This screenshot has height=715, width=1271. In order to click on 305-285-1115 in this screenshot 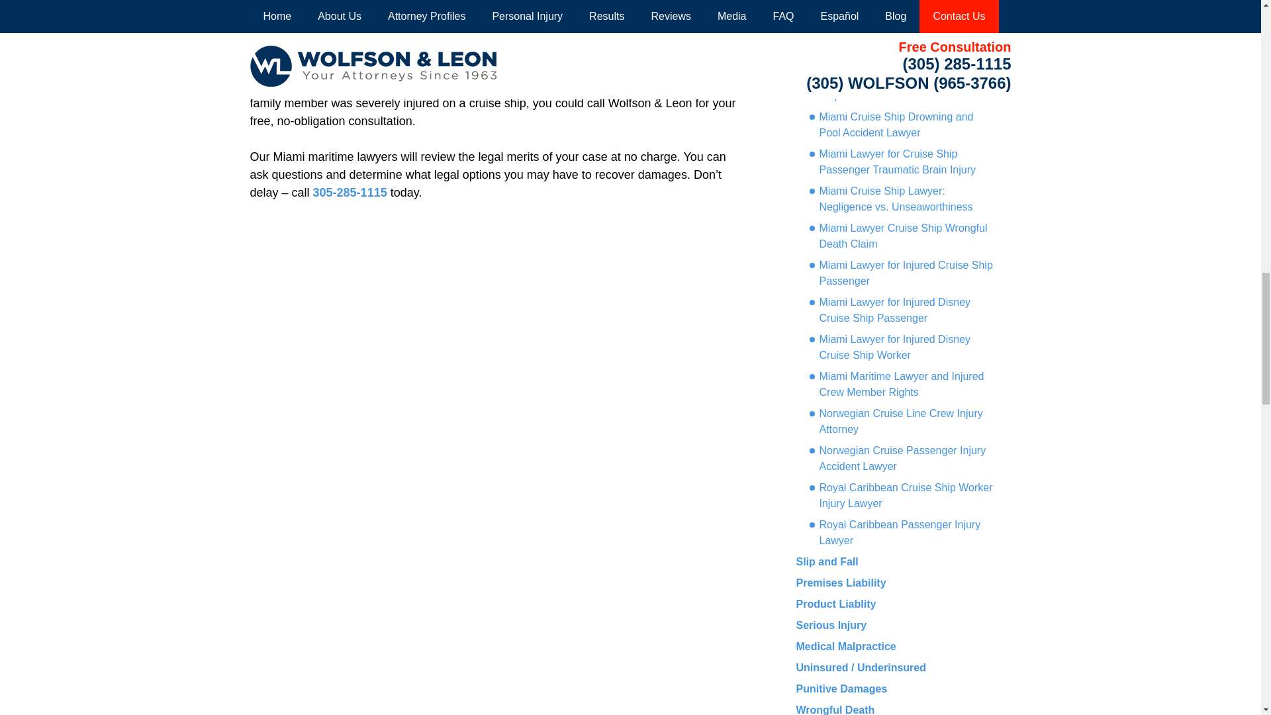, I will do `click(350, 192)`.